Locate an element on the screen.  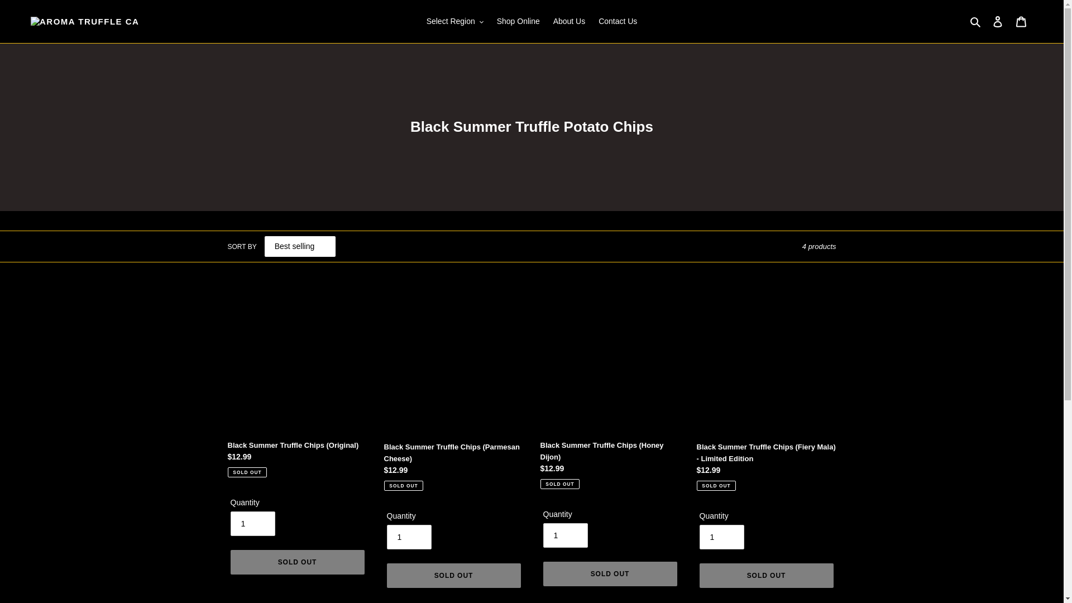
Black Summer Truffle Chips (Parmesan Cheese) is located at coordinates (454, 392).